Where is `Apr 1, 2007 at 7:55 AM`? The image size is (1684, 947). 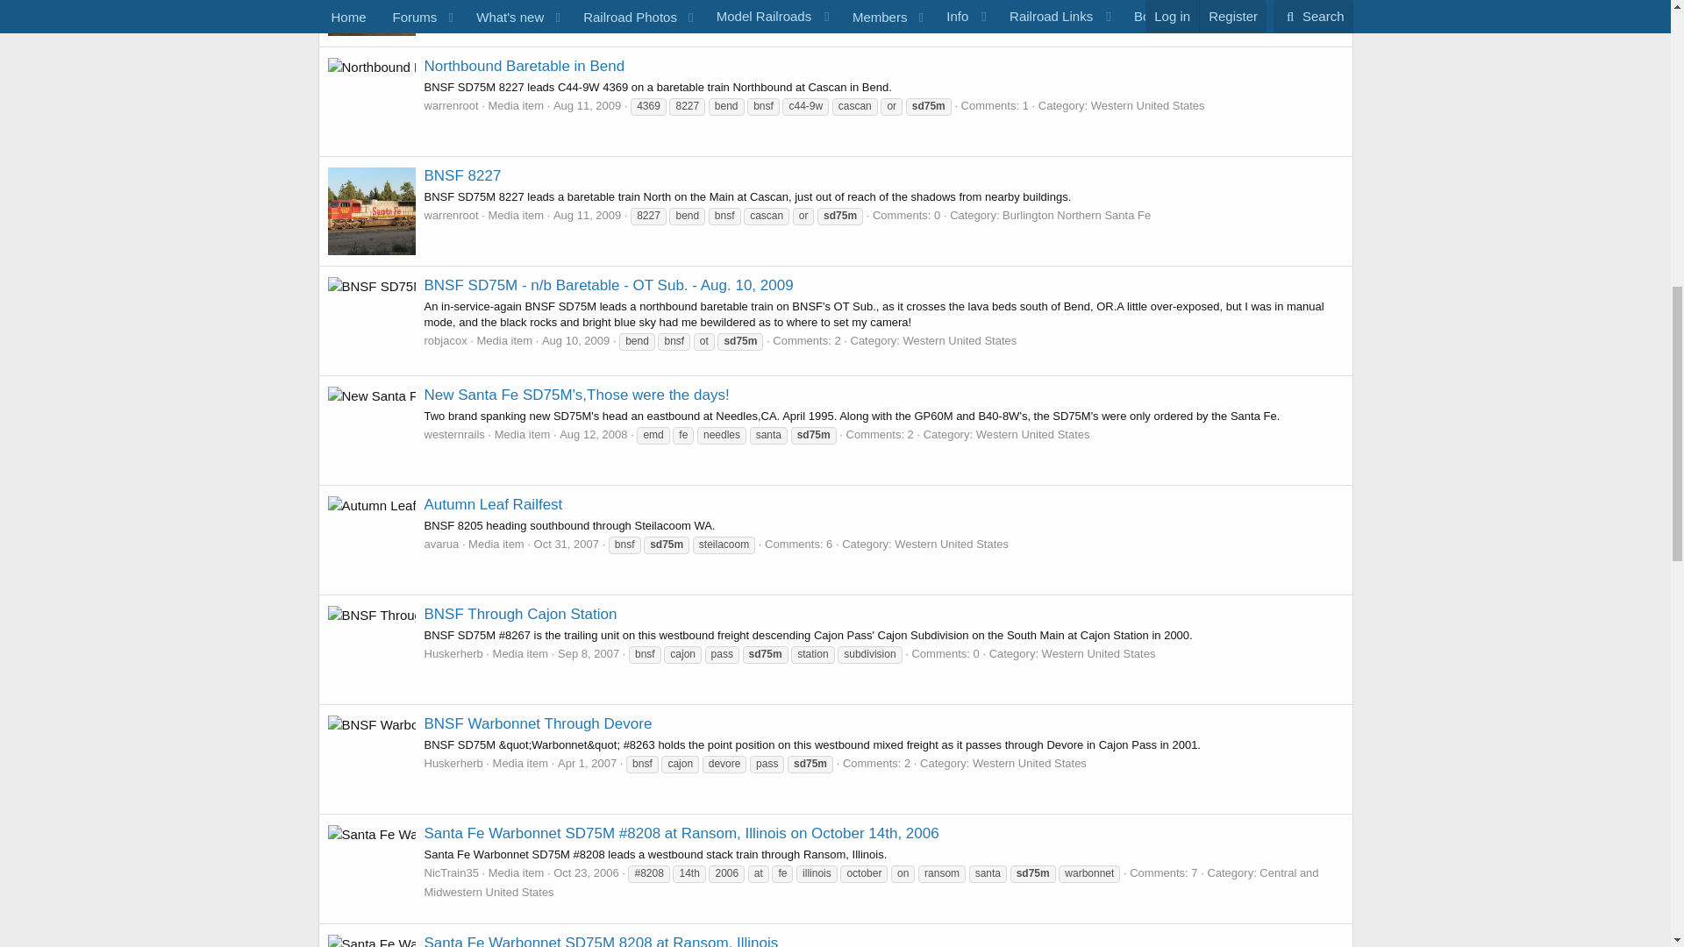
Apr 1, 2007 at 7:55 AM is located at coordinates (586, 763).